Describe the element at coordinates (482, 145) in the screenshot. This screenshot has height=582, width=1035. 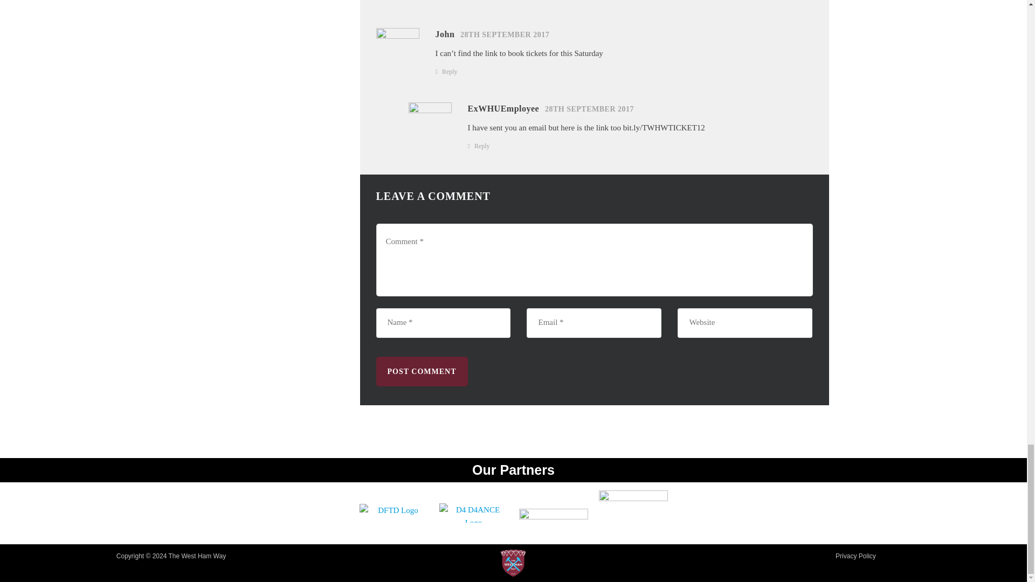
I see `Reply` at that location.